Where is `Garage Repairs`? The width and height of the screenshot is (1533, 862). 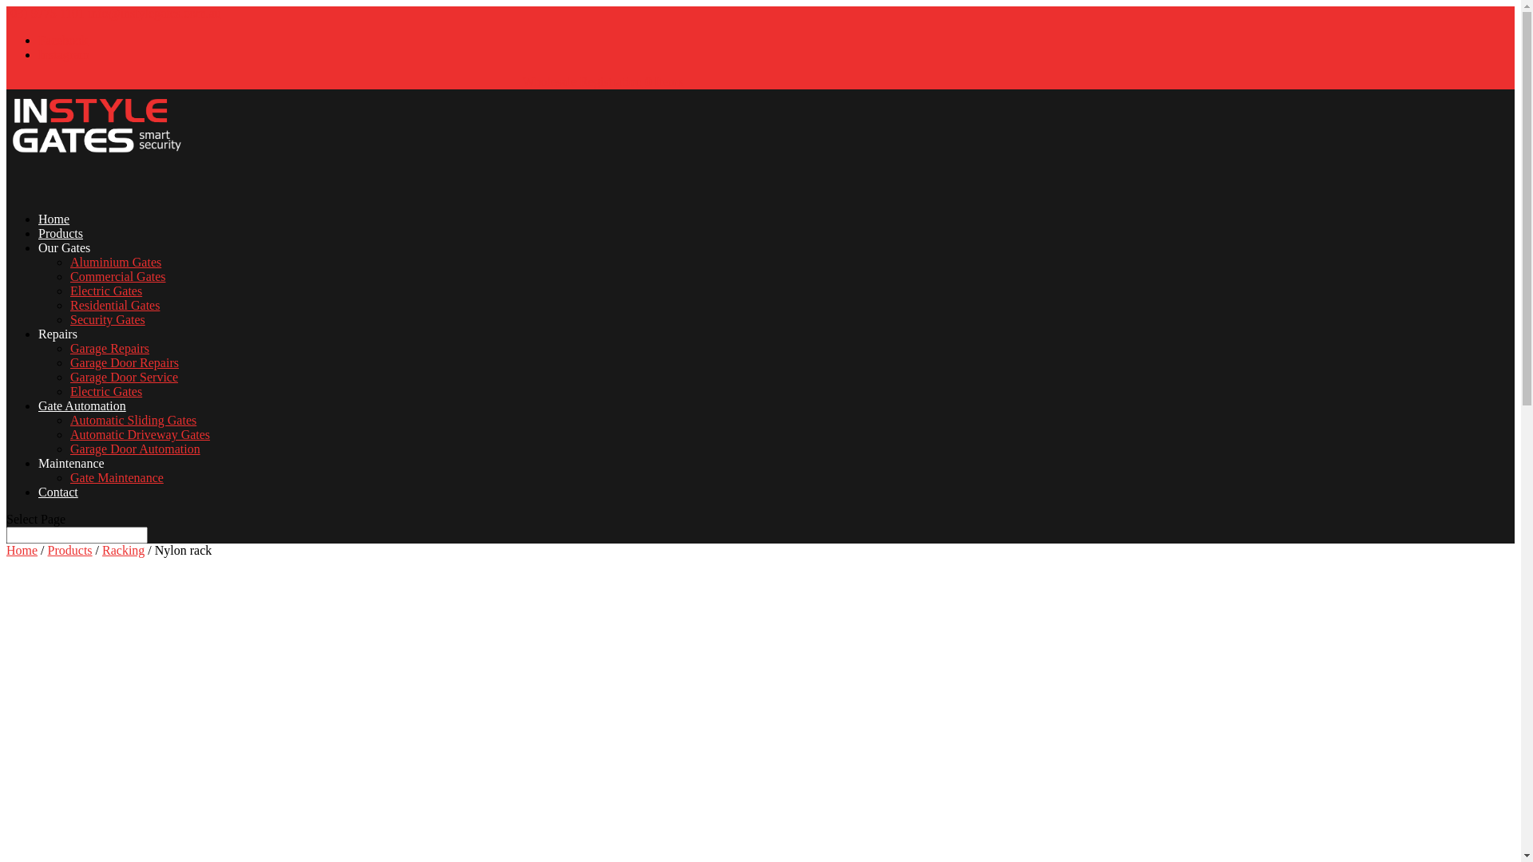 Garage Repairs is located at coordinates (110, 348).